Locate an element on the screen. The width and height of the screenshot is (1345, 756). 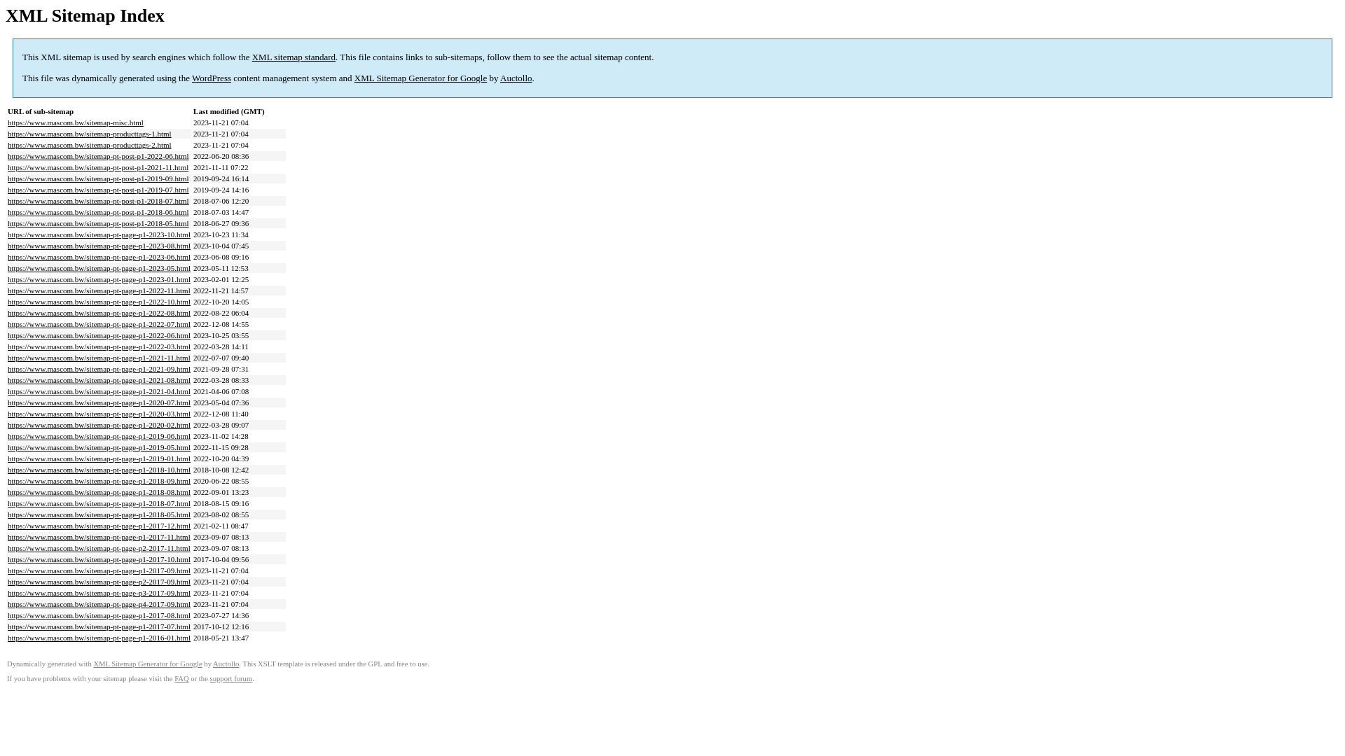
https://www.mascom.bw/sitemap-pt-page-p1-2023-01.html is located at coordinates (99, 279).